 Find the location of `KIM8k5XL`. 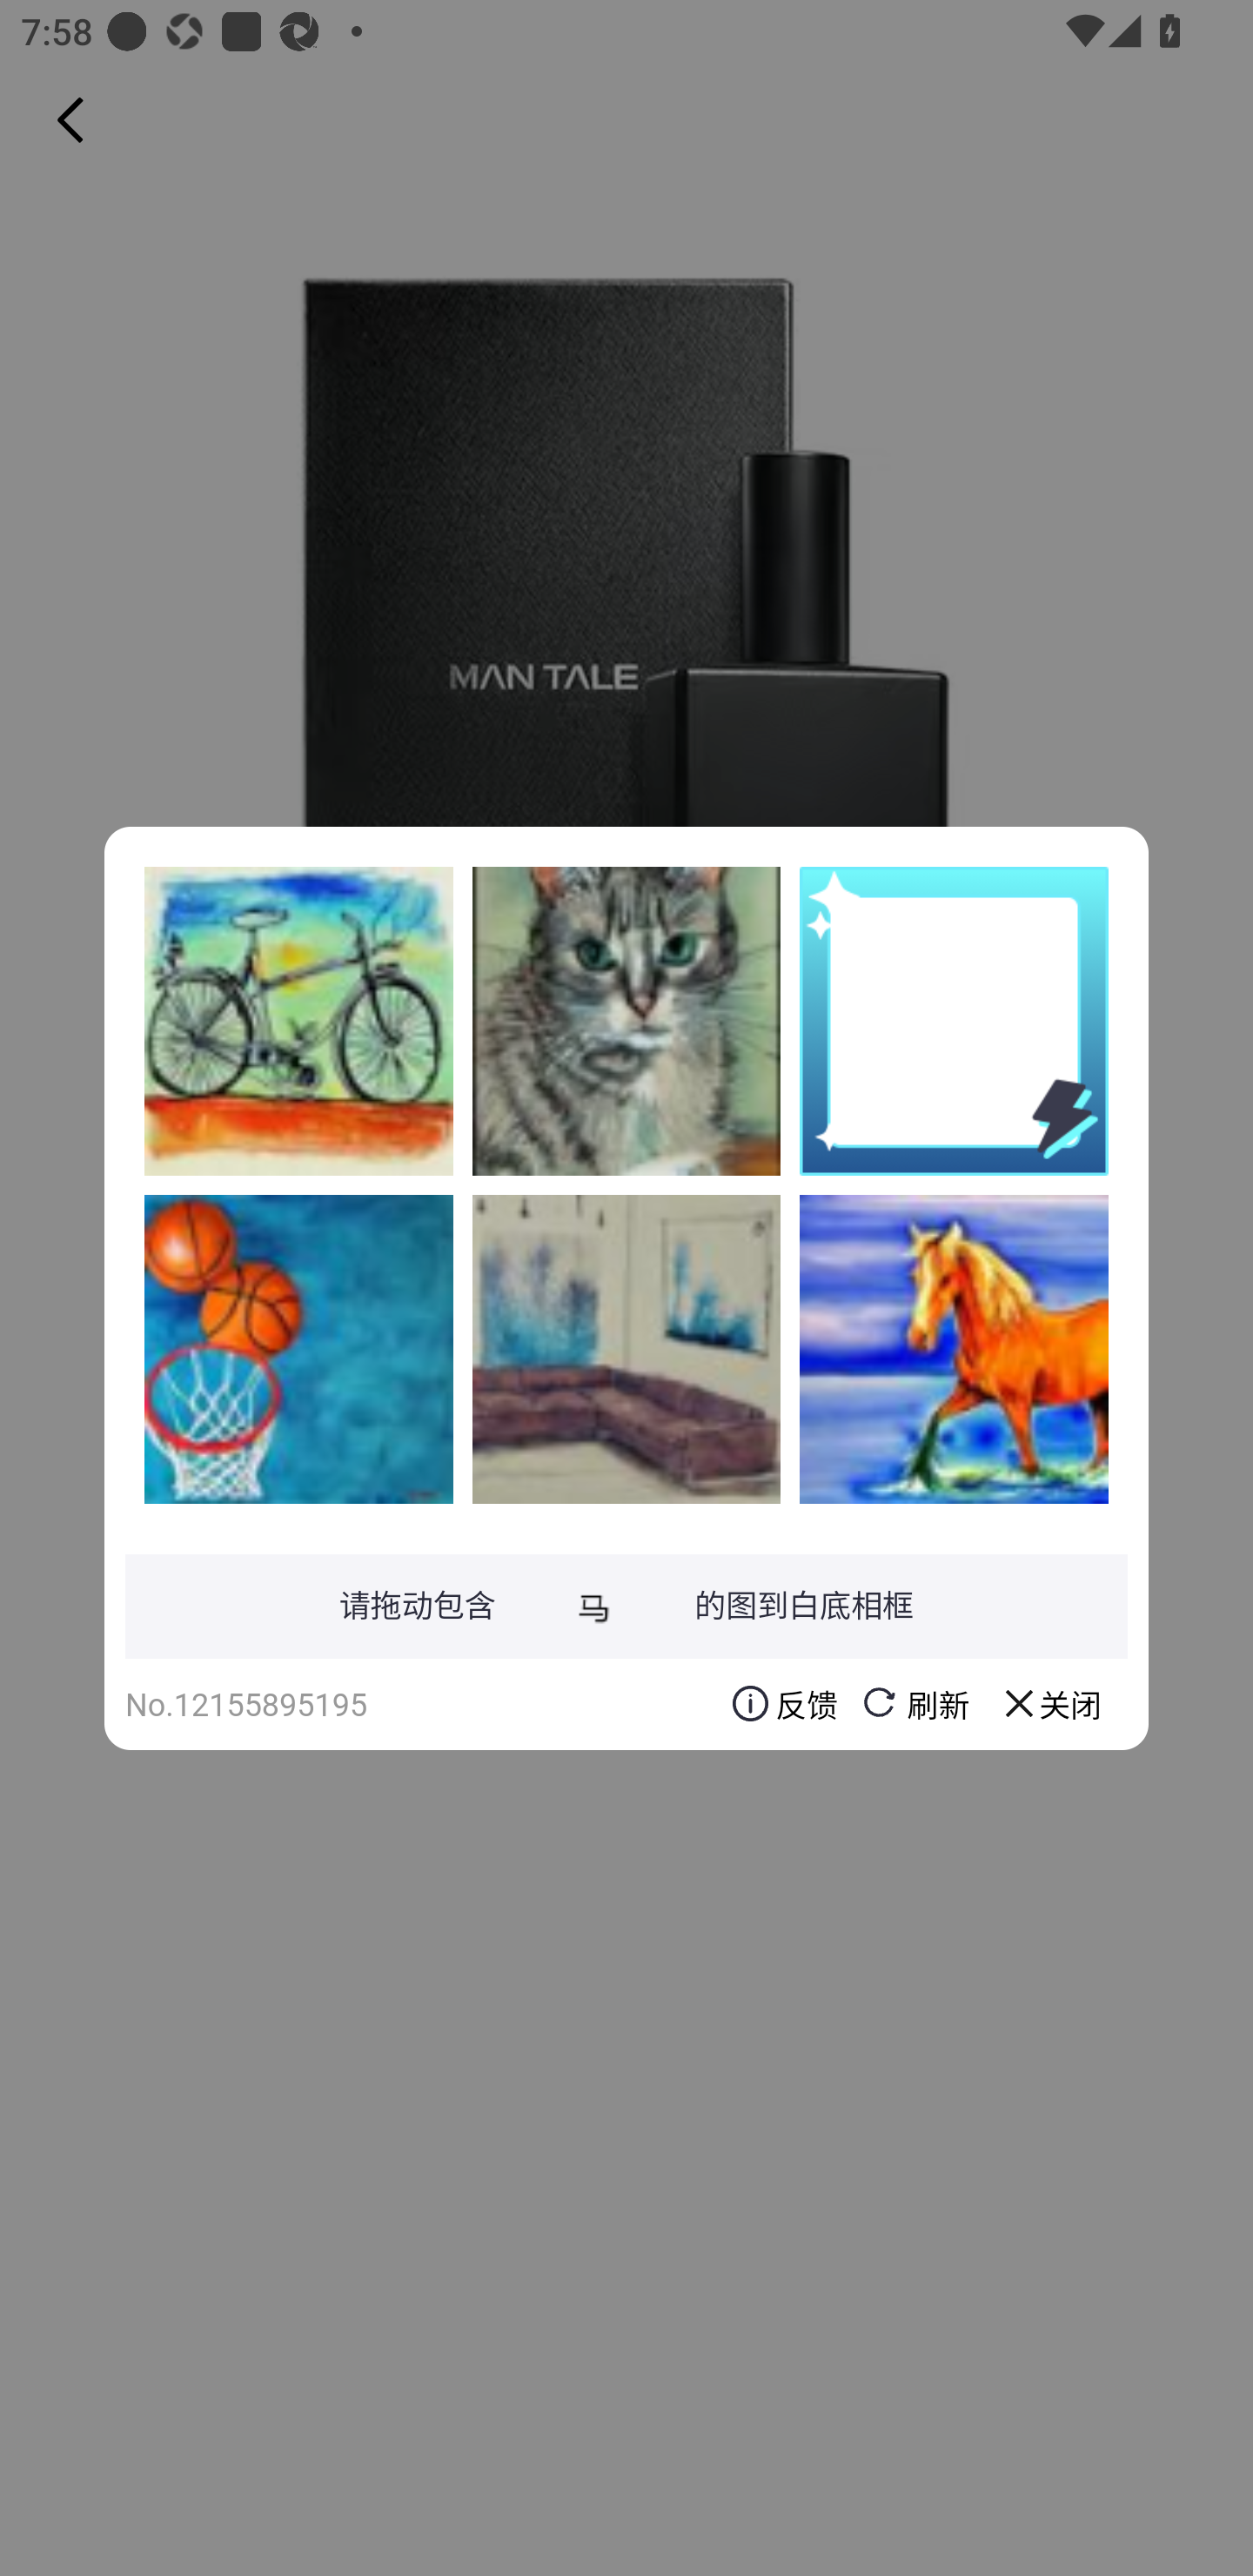

KIM8k5XL is located at coordinates (954, 1348).